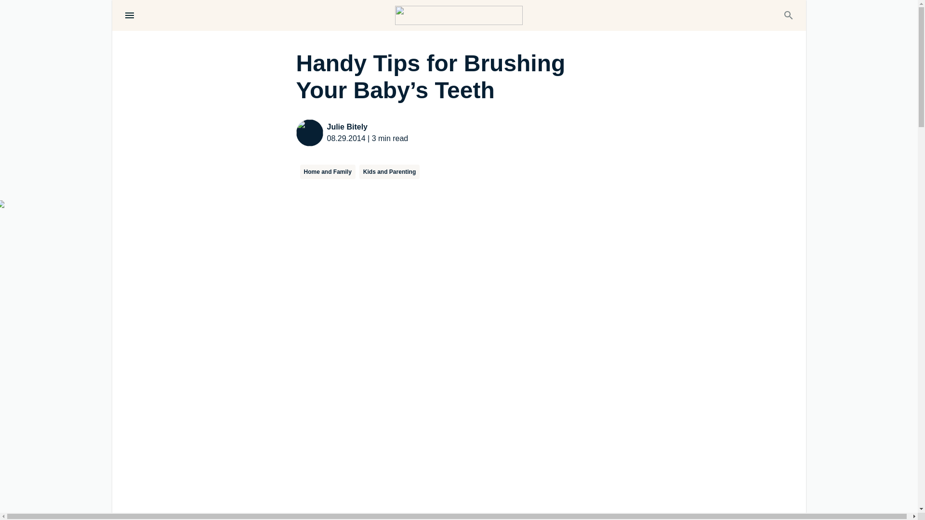  Describe the element at coordinates (328, 171) in the screenshot. I see `Home and Family` at that location.